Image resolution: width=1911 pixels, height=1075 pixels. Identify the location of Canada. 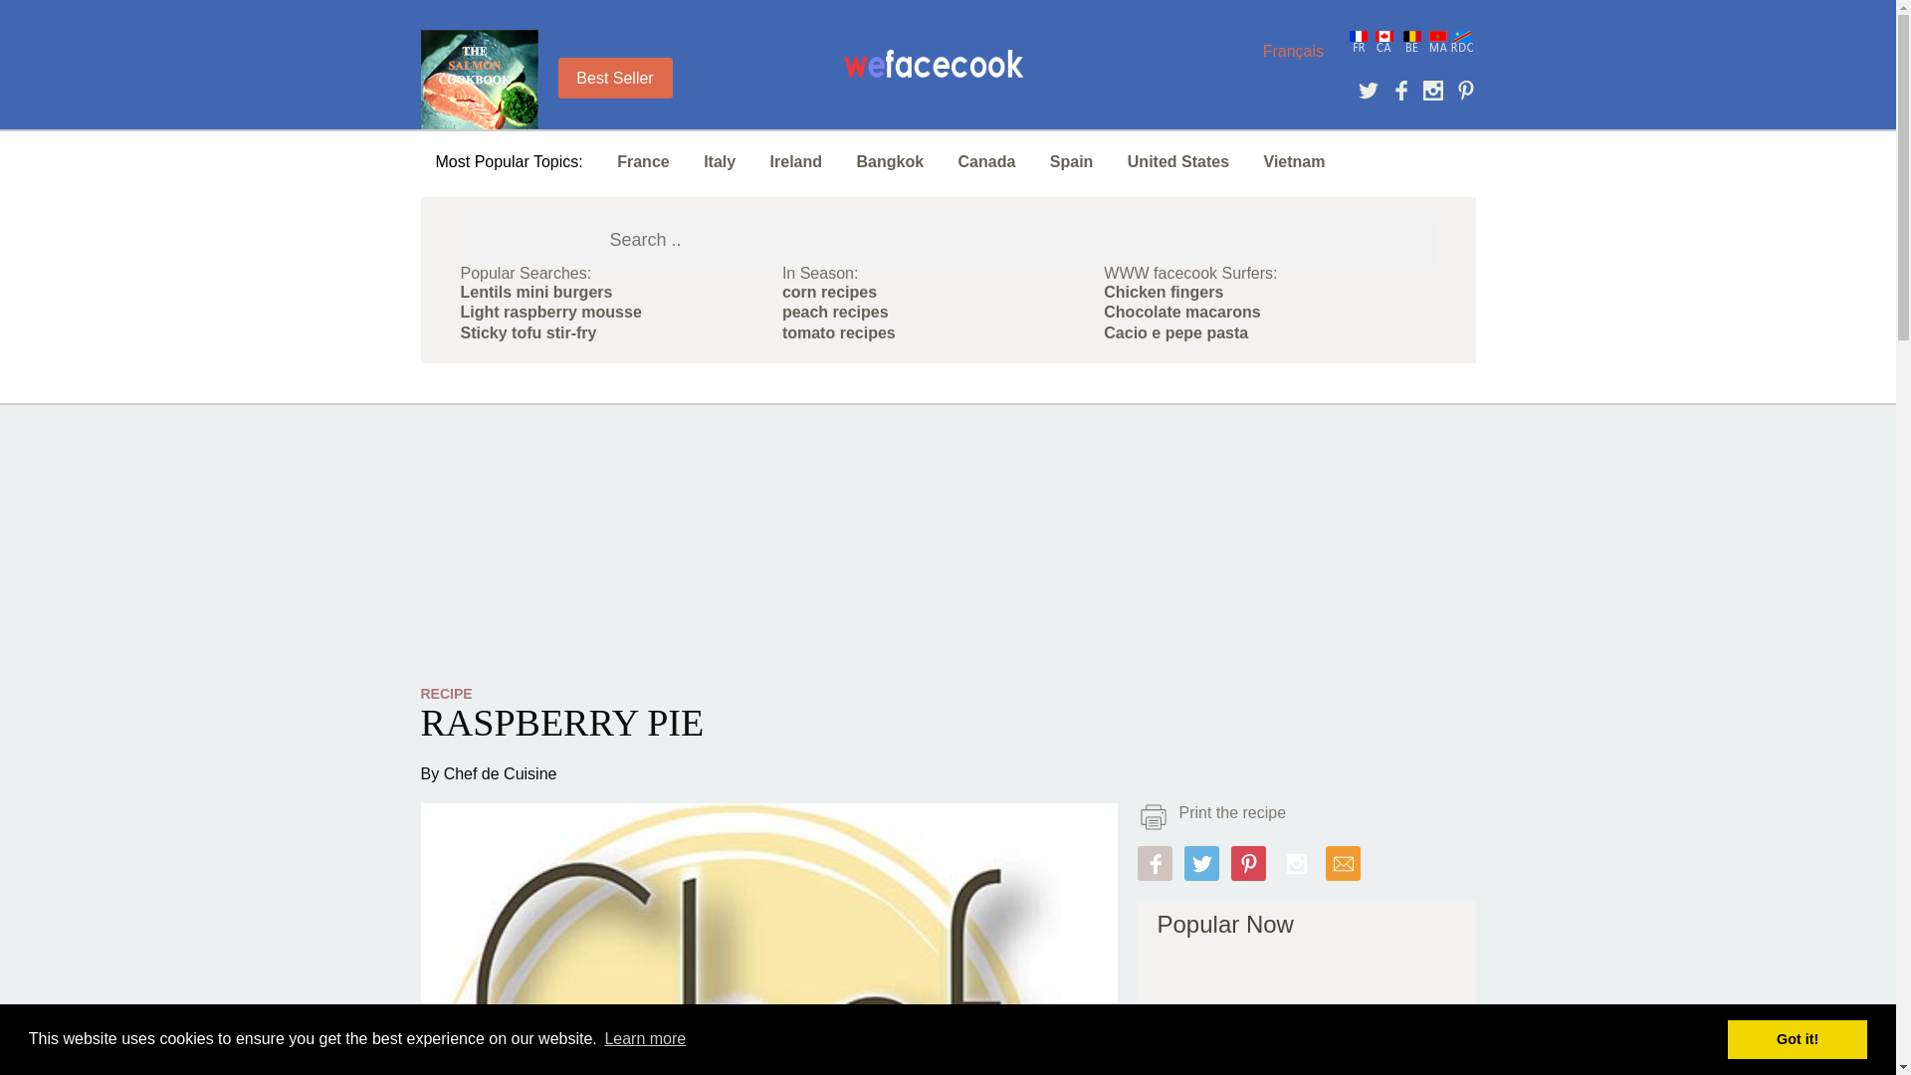
(987, 161).